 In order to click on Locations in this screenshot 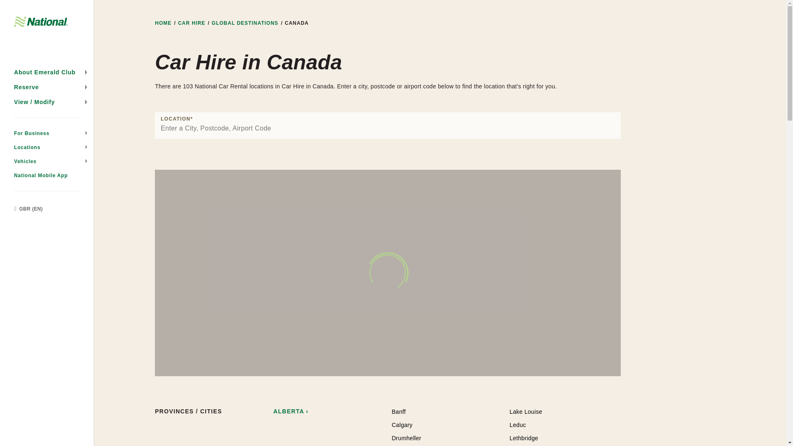, I will do `click(47, 147)`.